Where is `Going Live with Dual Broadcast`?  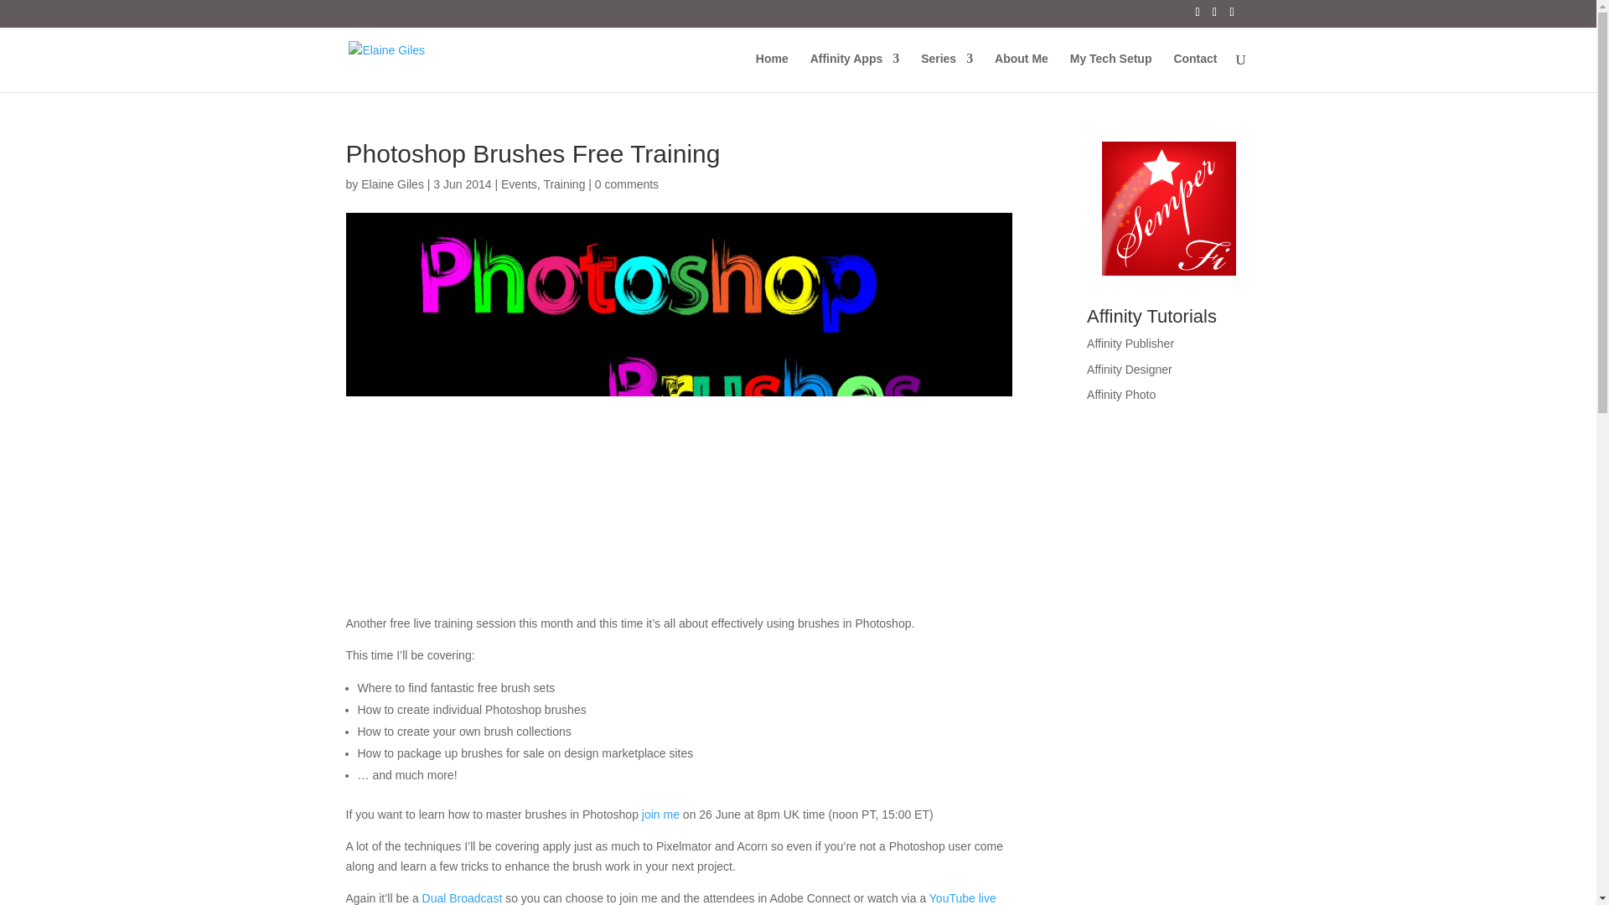 Going Live with Dual Broadcast is located at coordinates (462, 898).